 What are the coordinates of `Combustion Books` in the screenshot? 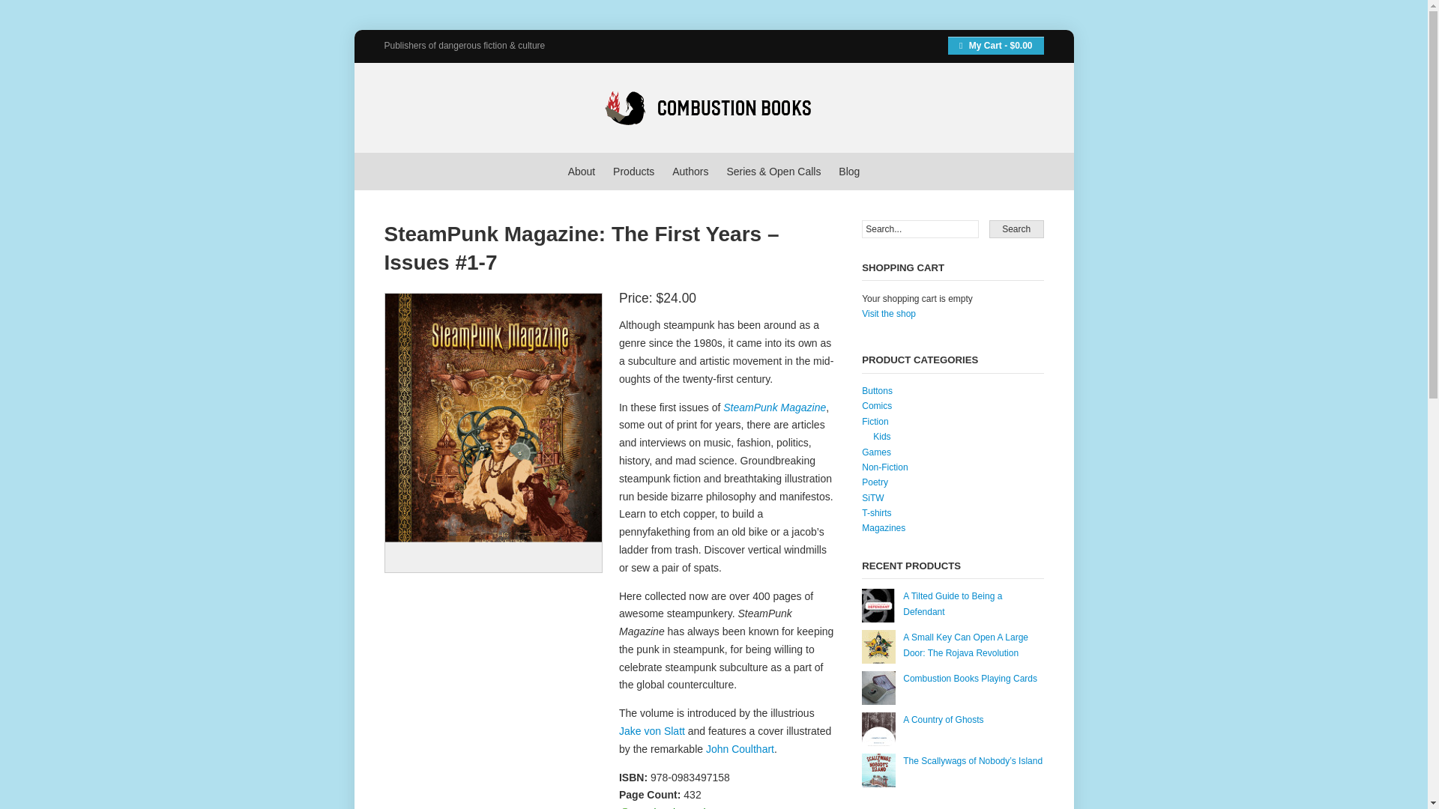 It's located at (507, 107).